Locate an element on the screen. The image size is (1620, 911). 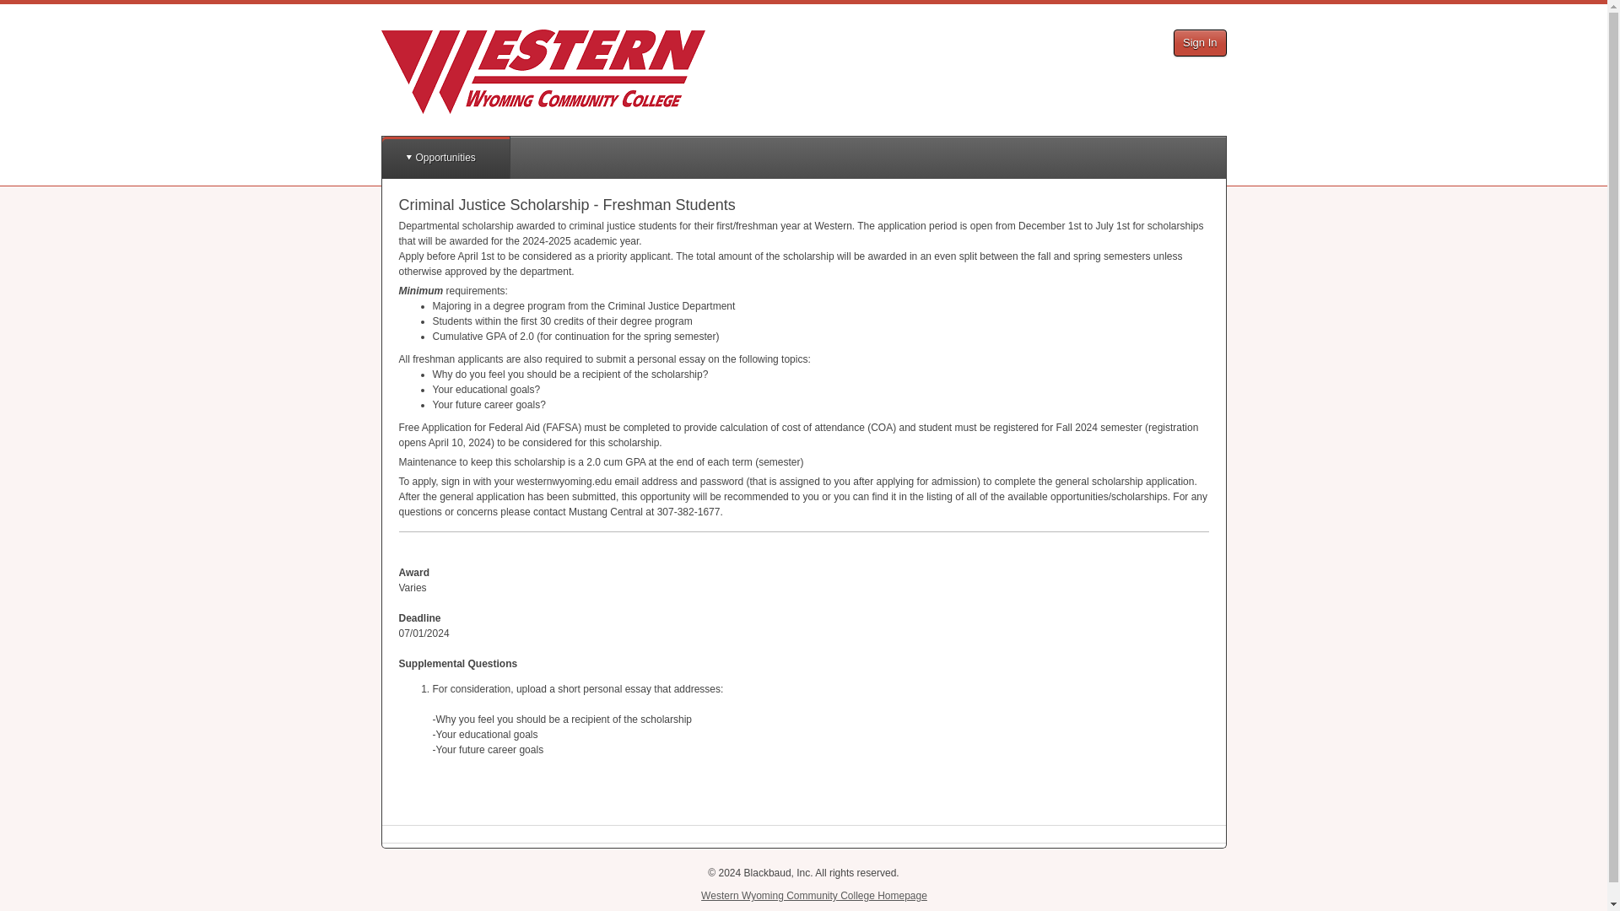
Western Wyoming Community College Scholarships is located at coordinates (543, 71).